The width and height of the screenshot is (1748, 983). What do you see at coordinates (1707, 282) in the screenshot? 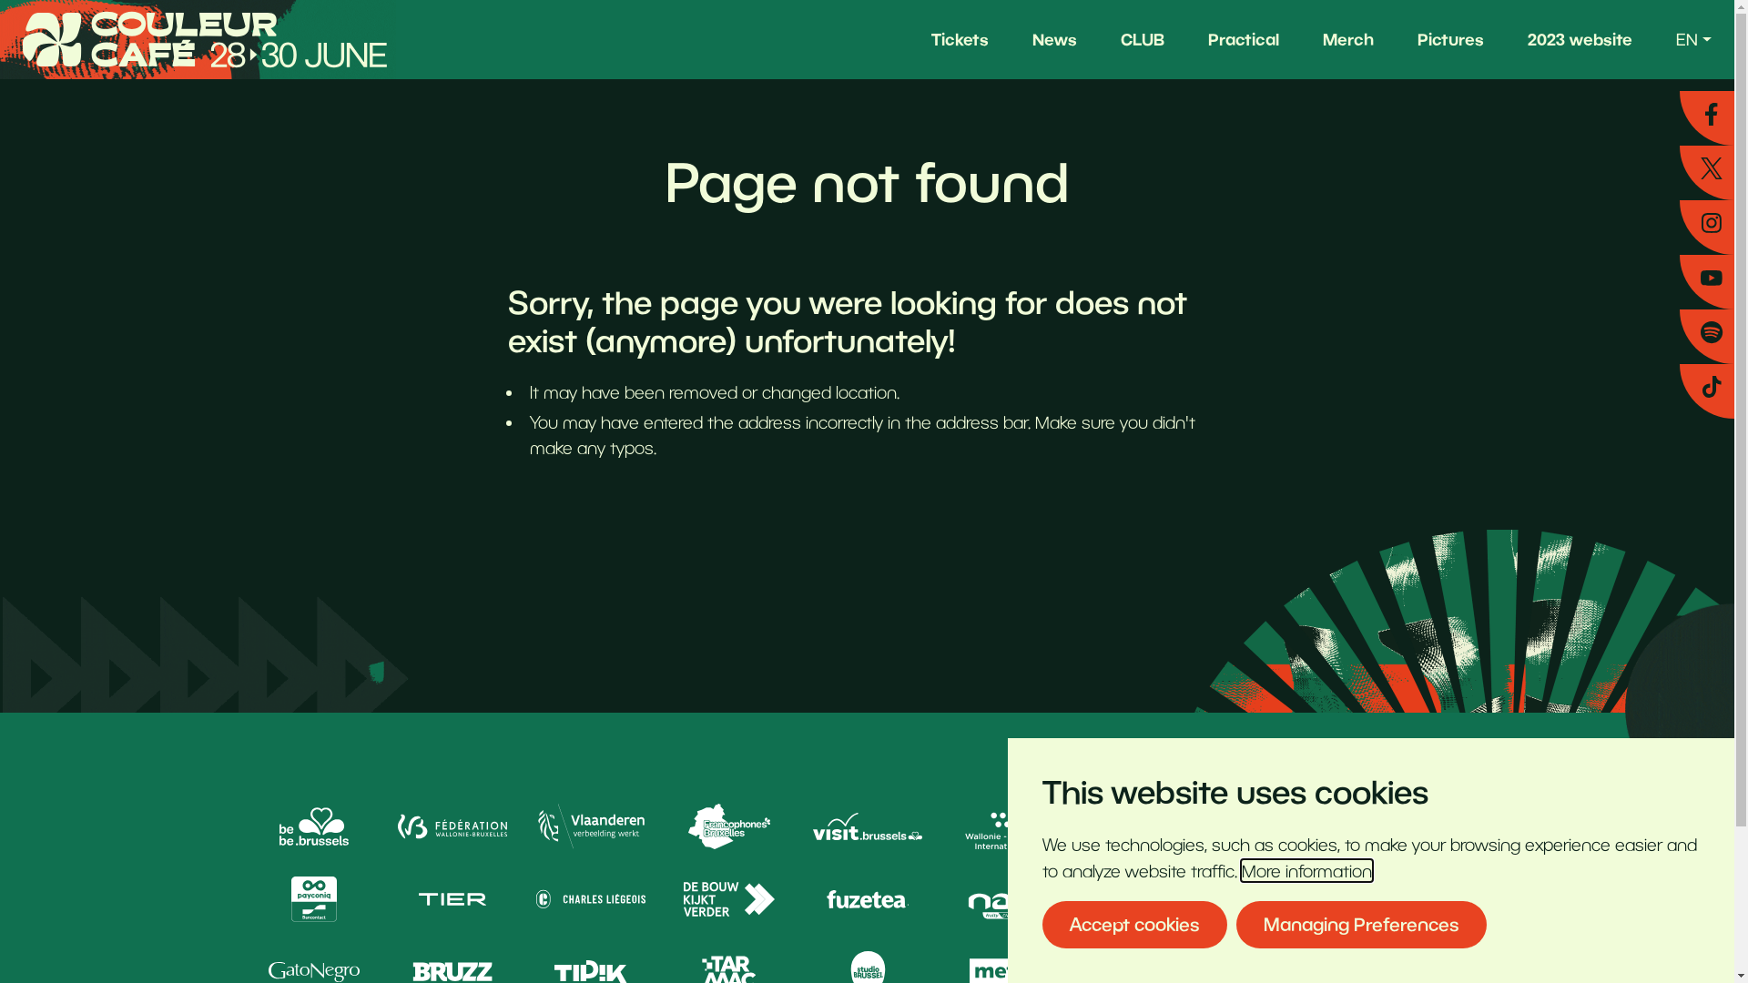
I see `Youtube` at bounding box center [1707, 282].